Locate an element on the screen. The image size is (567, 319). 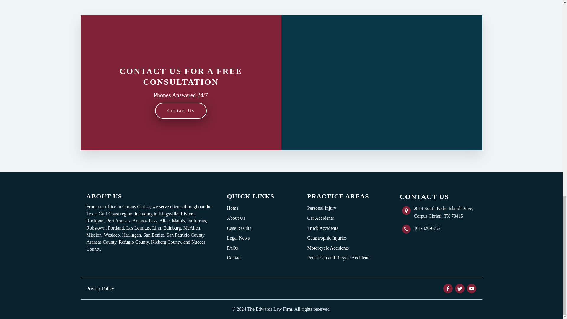
FAQs is located at coordinates (239, 248).